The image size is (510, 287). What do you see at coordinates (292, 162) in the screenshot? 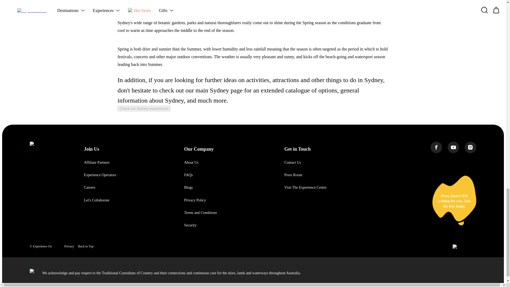
I see `Contact Us` at bounding box center [292, 162].